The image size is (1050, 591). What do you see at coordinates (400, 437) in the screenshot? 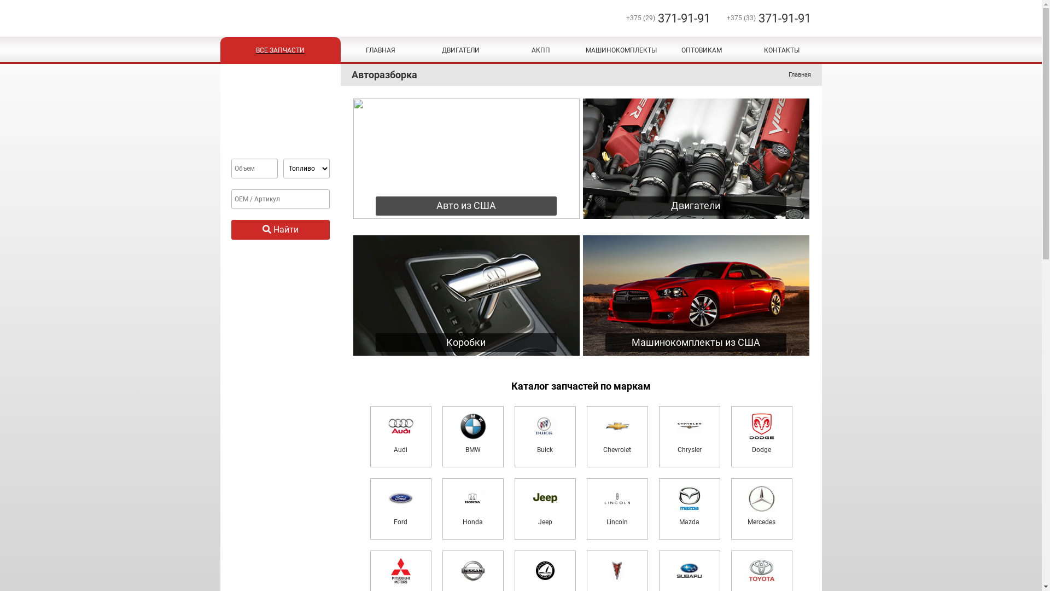
I see `Audi` at bounding box center [400, 437].